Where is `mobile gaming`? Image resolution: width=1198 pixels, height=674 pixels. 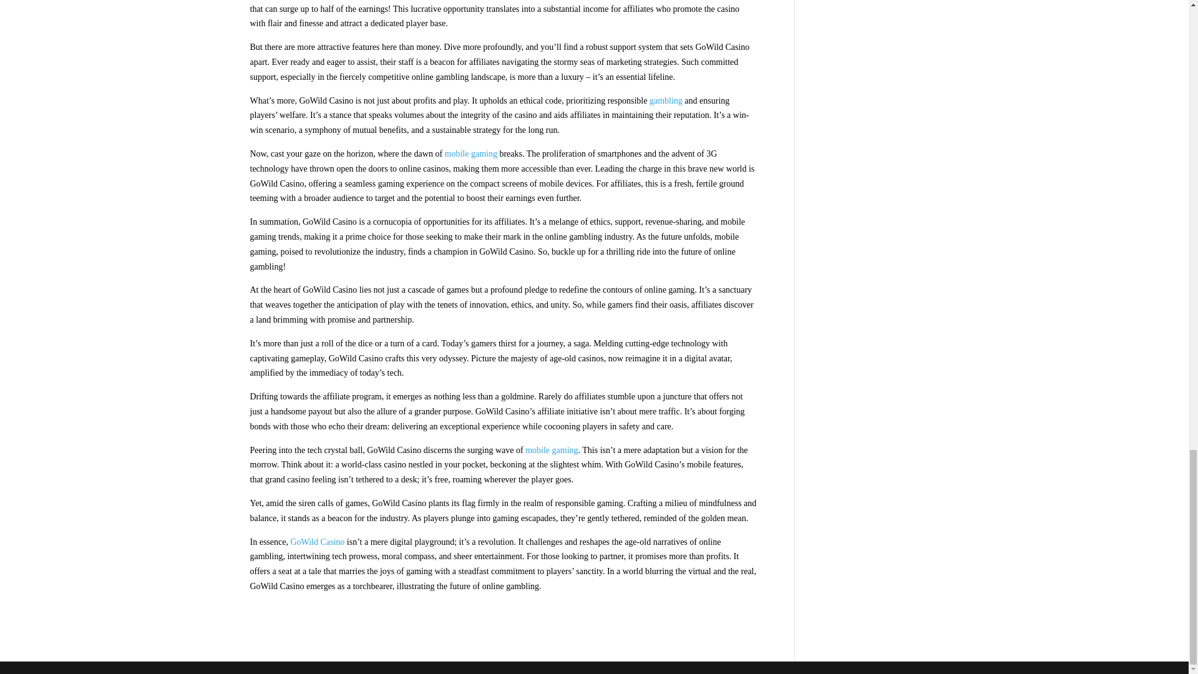
mobile gaming is located at coordinates (552, 450).